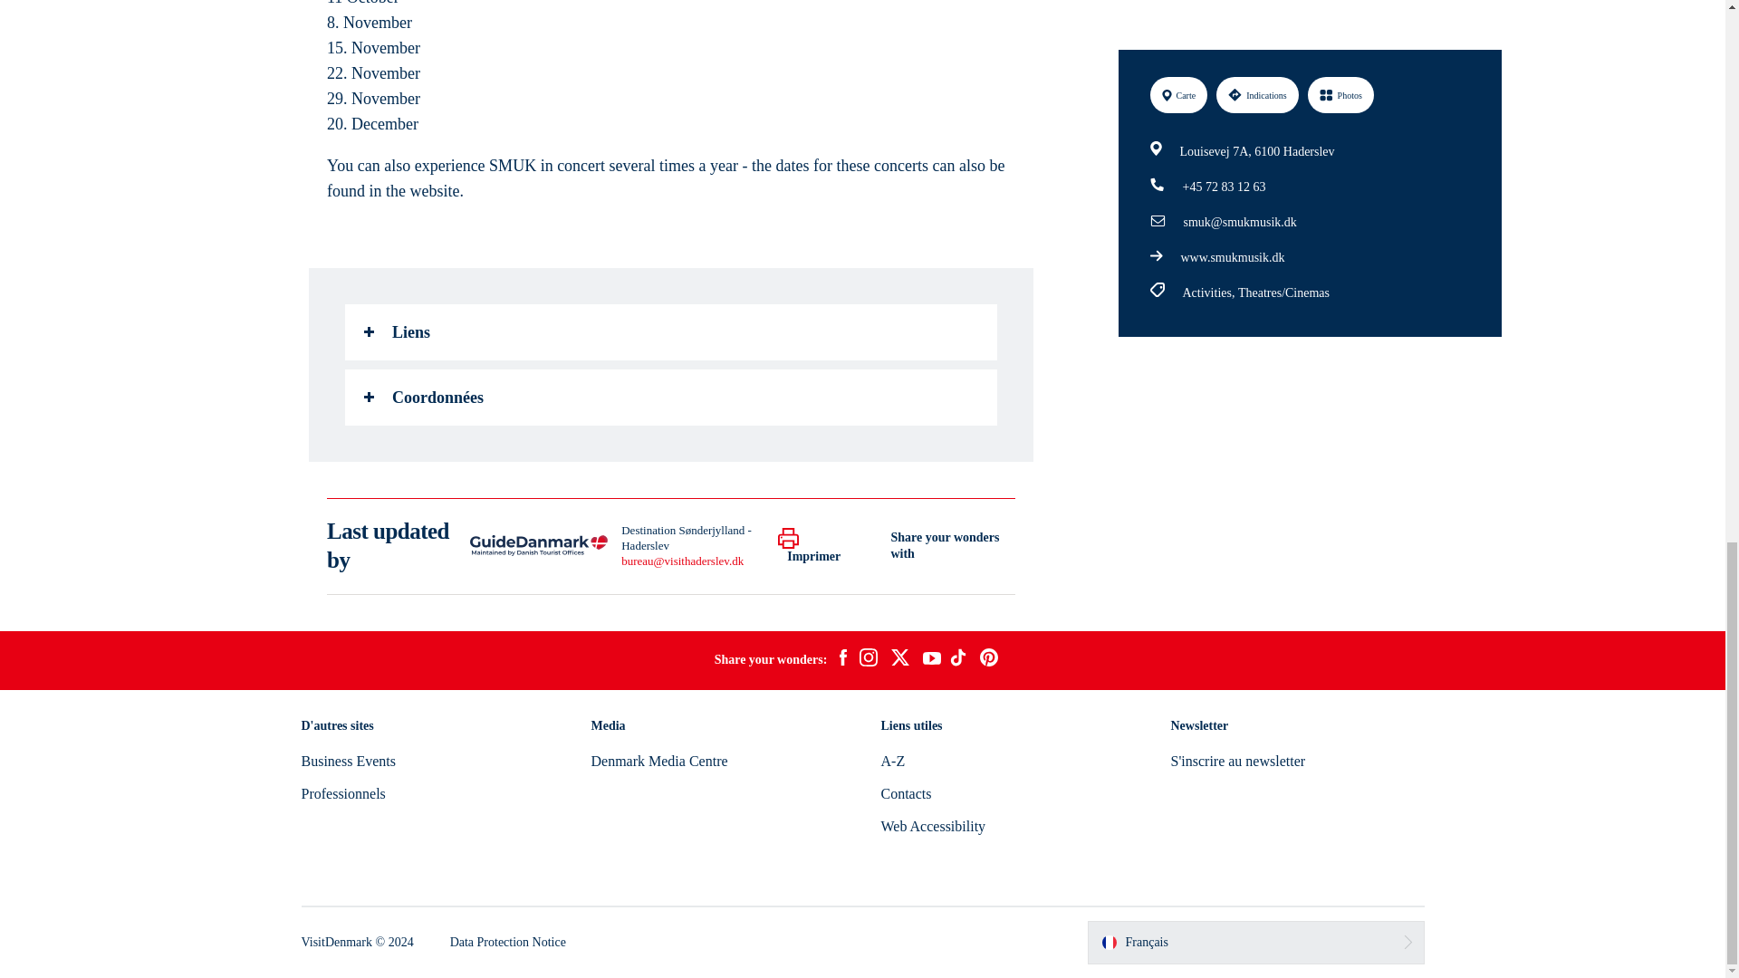 This screenshot has width=1739, height=978. I want to click on Data Protection Notice, so click(508, 942).